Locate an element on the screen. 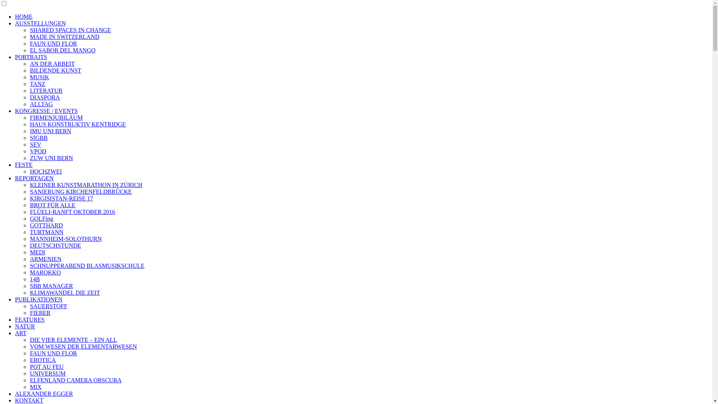  SfGBB is located at coordinates (39, 138).